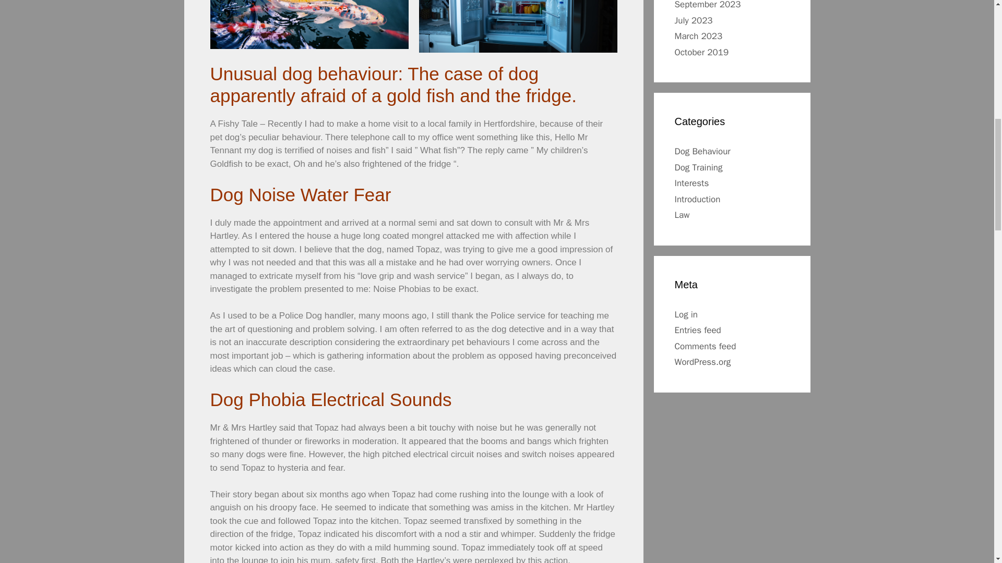 The image size is (1002, 563). Describe the element at coordinates (707, 5) in the screenshot. I see `September 2023` at that location.